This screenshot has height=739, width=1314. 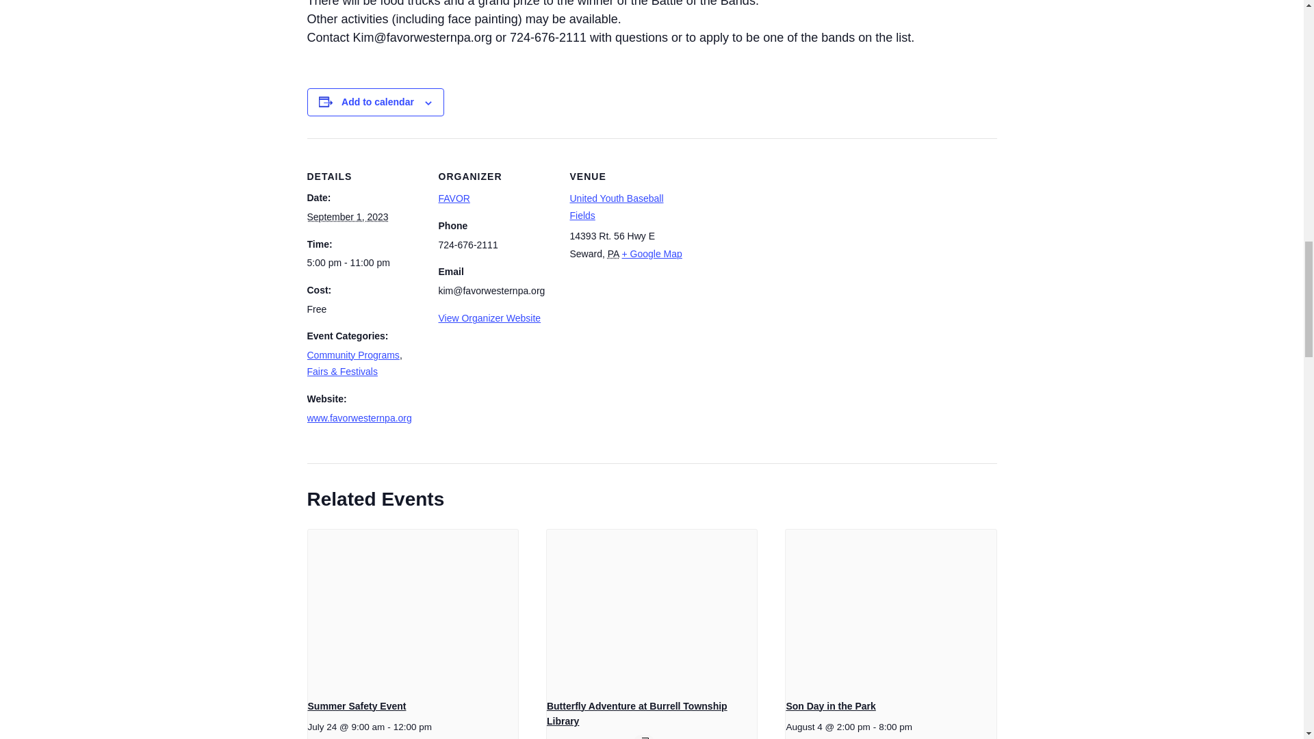 What do you see at coordinates (378, 101) in the screenshot?
I see `Add to calendar` at bounding box center [378, 101].